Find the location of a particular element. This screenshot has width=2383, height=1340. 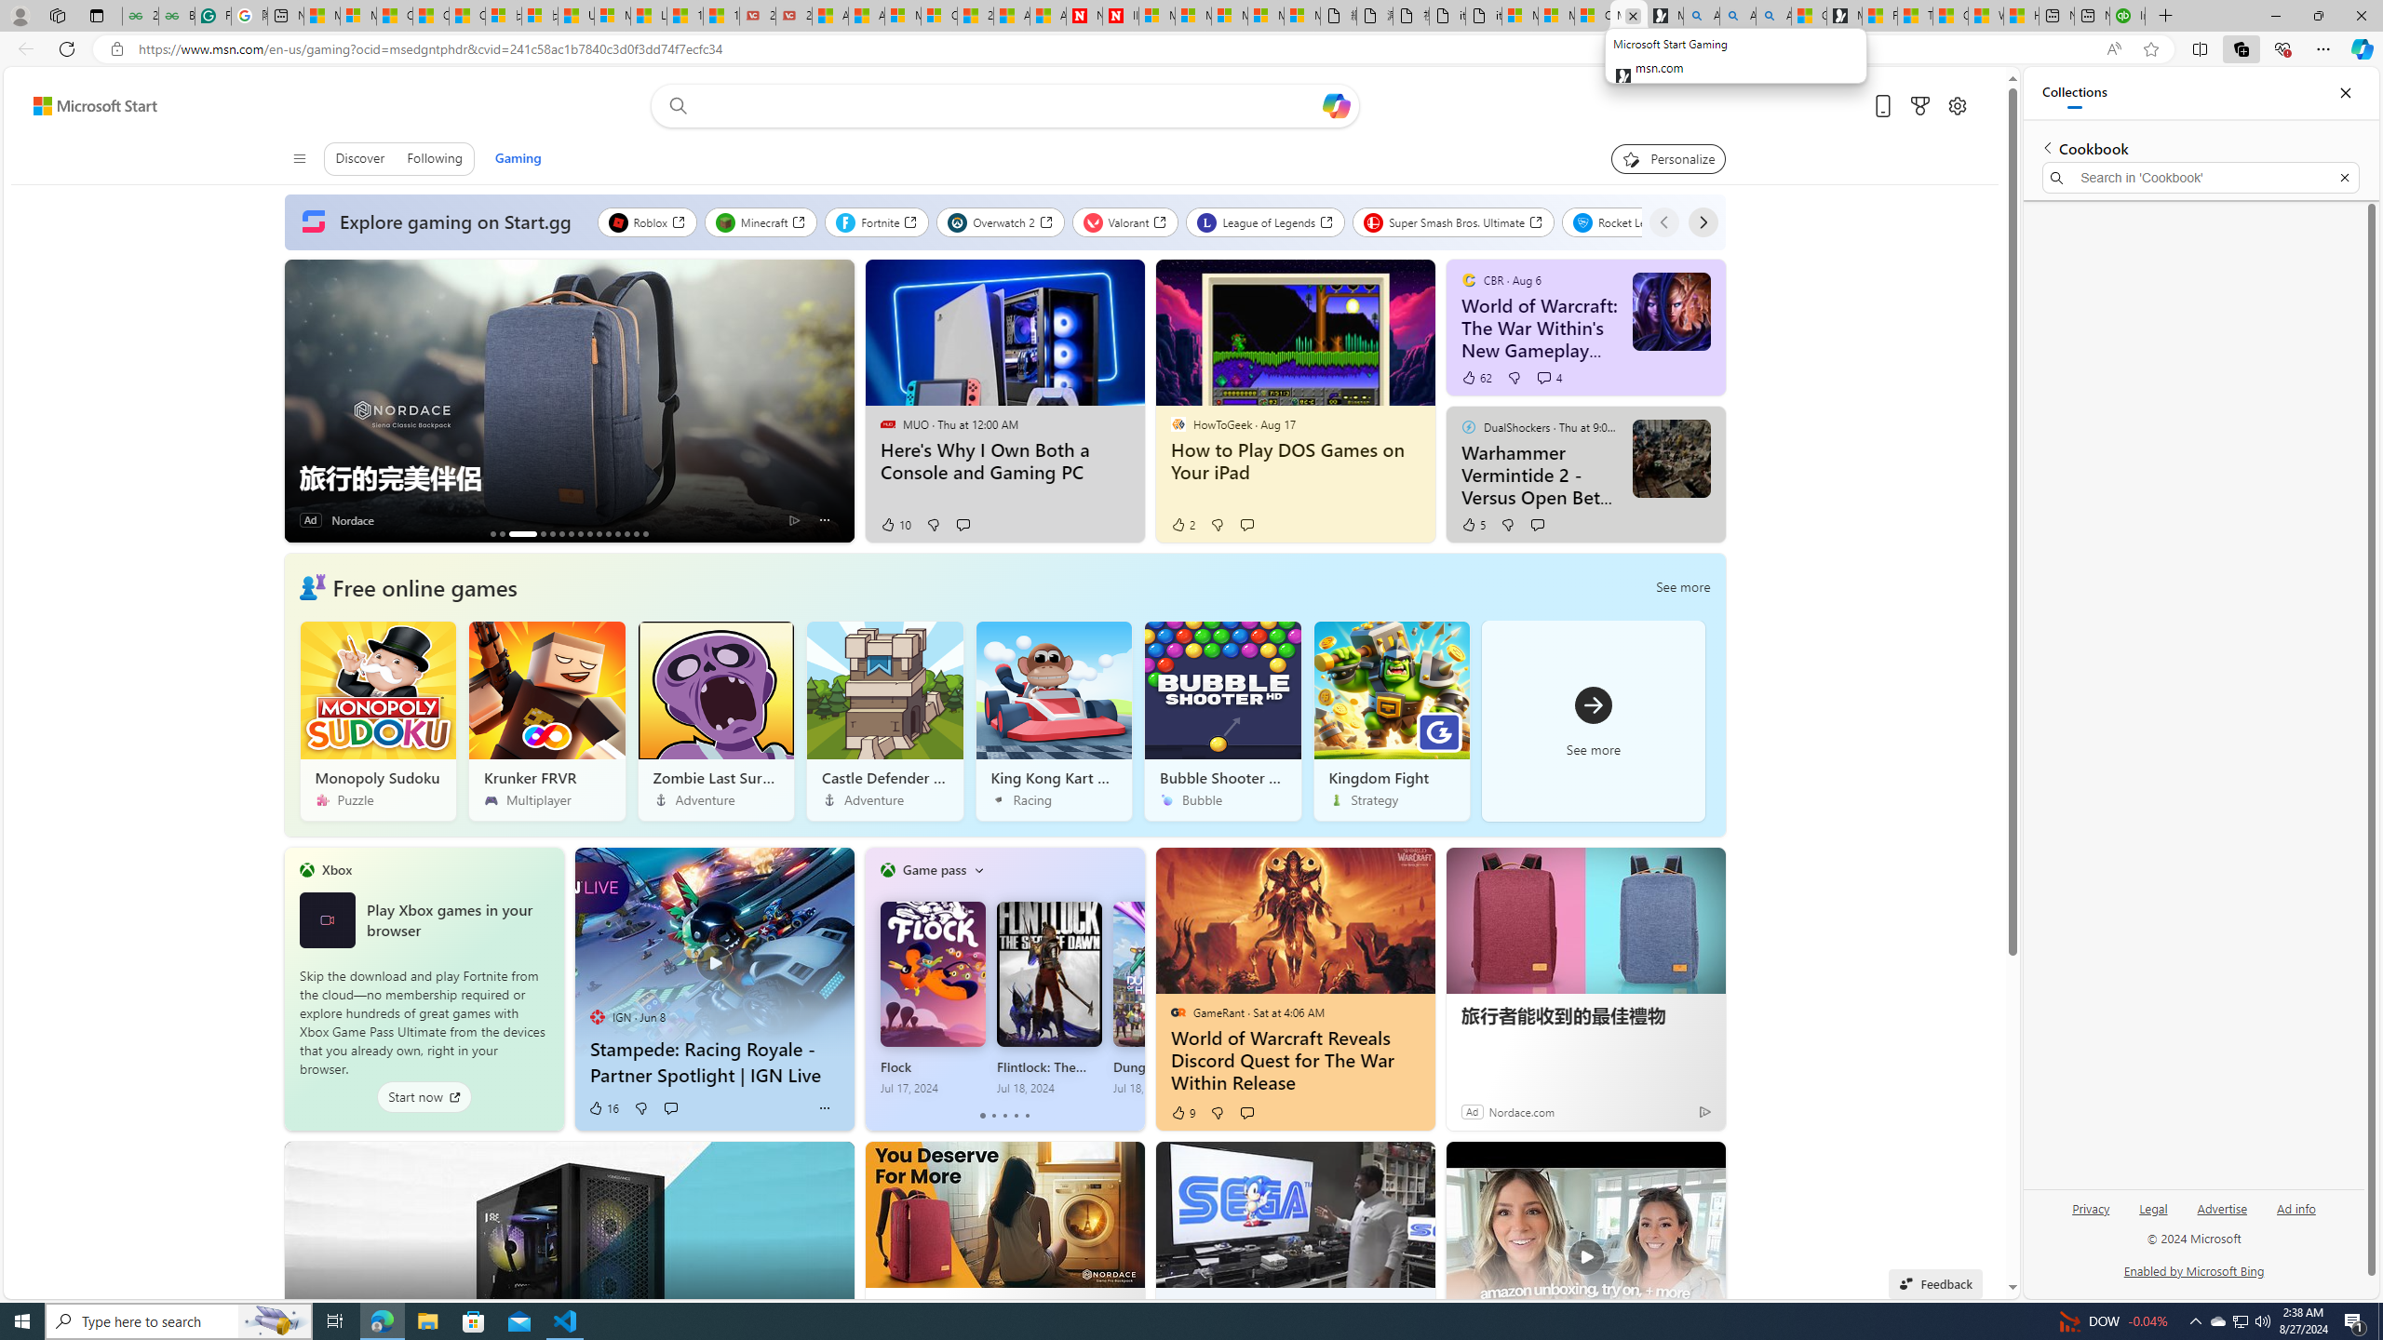

Super Smash Bros. Ultimate is located at coordinates (1454, 221).